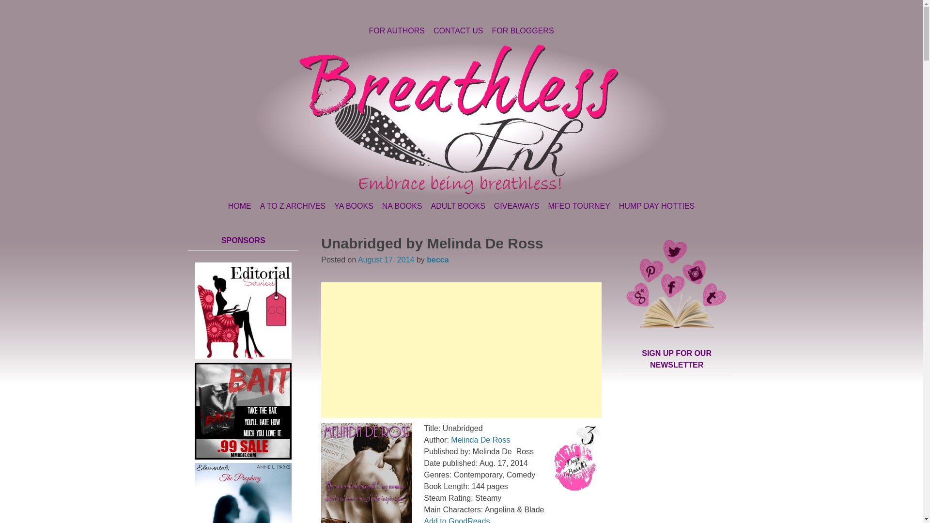  I want to click on HOME, so click(240, 206).